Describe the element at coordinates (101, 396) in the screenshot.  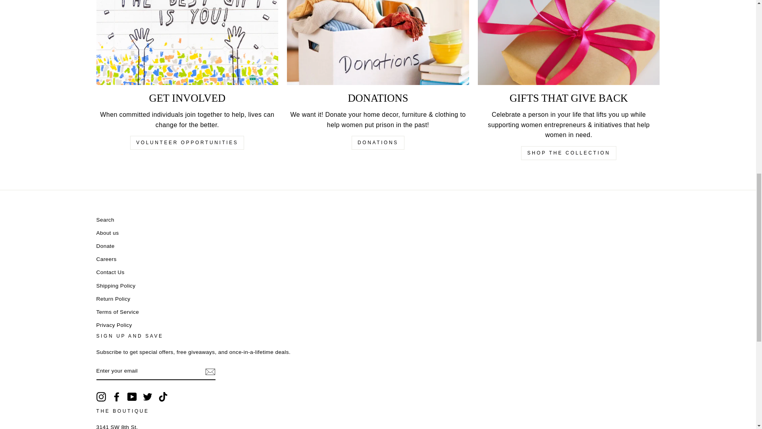
I see `Dragonfly Thrift Boutique on Instagram` at that location.